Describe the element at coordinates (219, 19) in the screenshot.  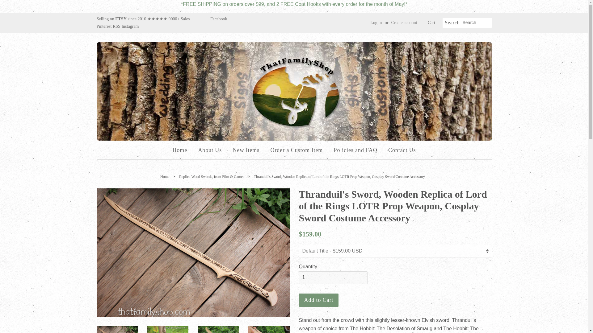
I see `Facebook` at that location.